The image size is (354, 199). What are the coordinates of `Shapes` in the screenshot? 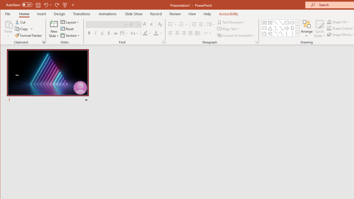 It's located at (297, 34).